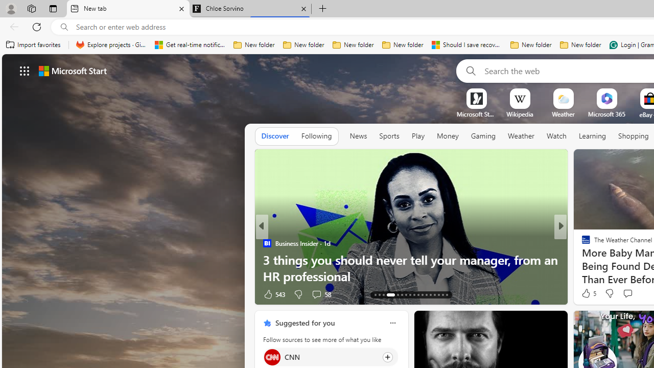 This screenshot has width=654, height=368. What do you see at coordinates (588, 293) in the screenshot?
I see `5 Like` at bounding box center [588, 293].